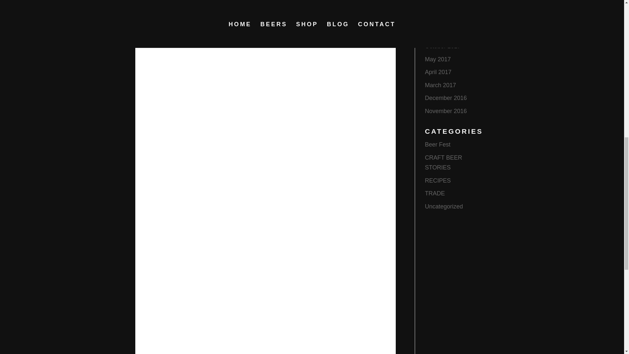 The height and width of the screenshot is (354, 629). I want to click on May 2017, so click(438, 59).